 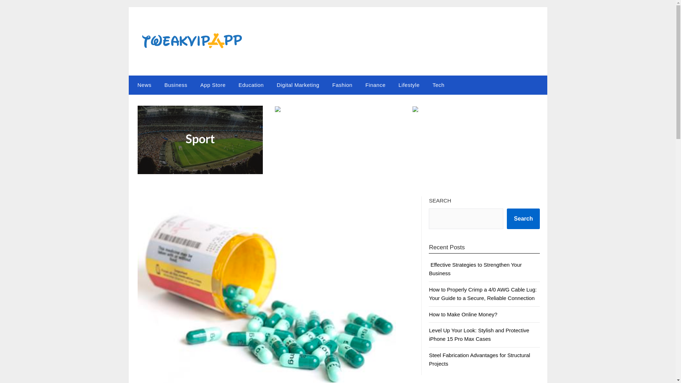 I want to click on Search, so click(x=523, y=218).